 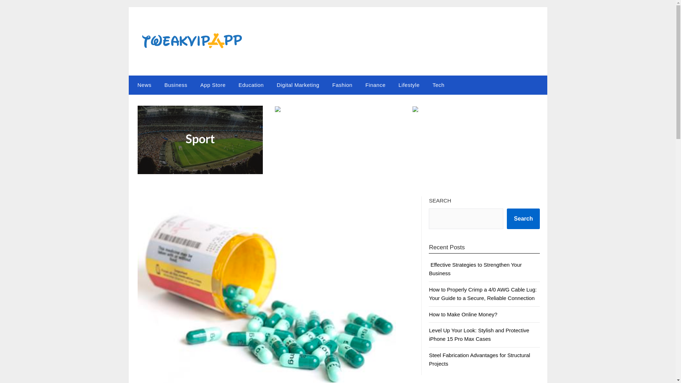 I want to click on Search, so click(x=523, y=218).